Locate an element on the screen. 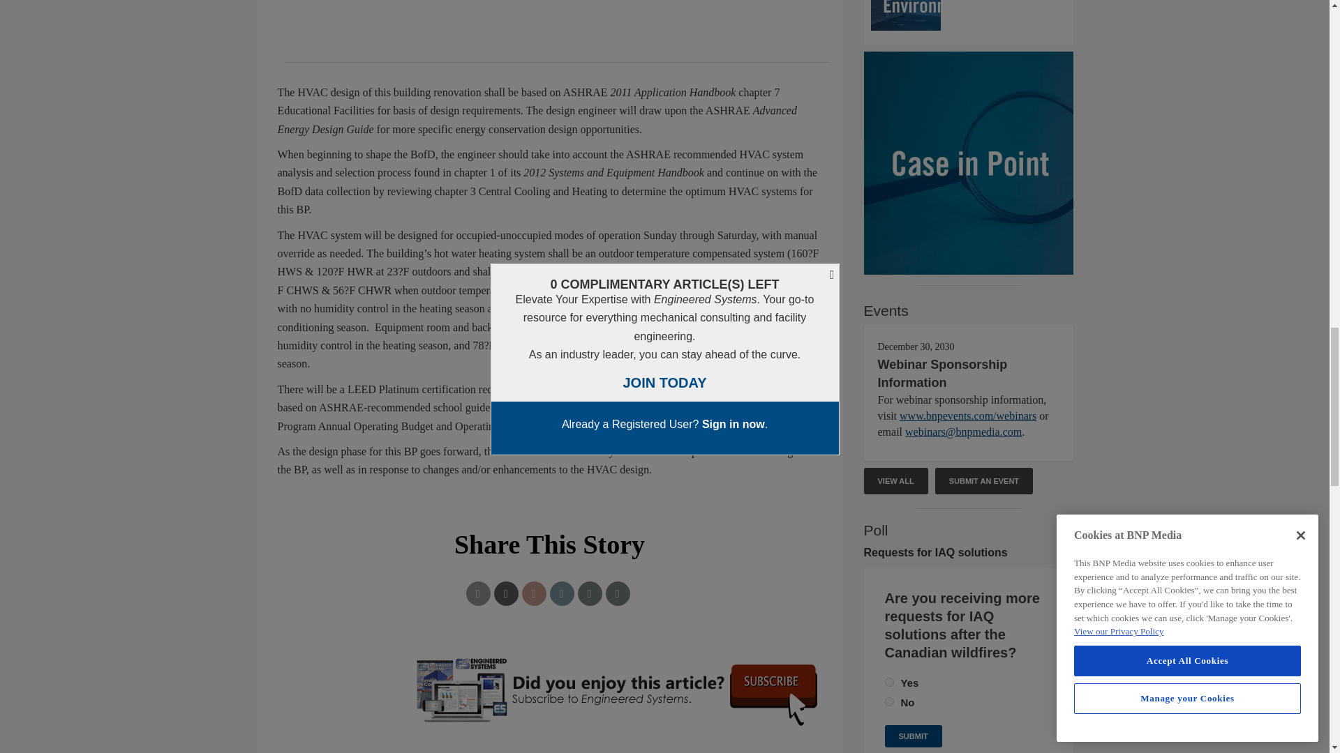 The width and height of the screenshot is (1340, 753). Webinar Sponsorship Information is located at coordinates (942, 374).